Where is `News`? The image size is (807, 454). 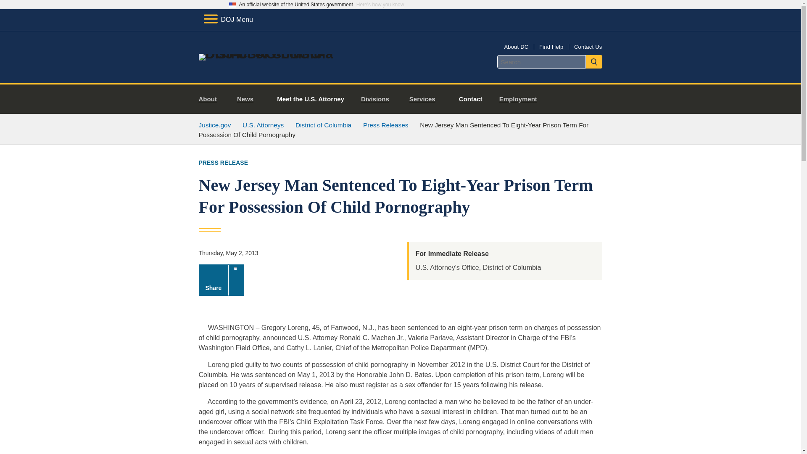
News is located at coordinates (248, 99).